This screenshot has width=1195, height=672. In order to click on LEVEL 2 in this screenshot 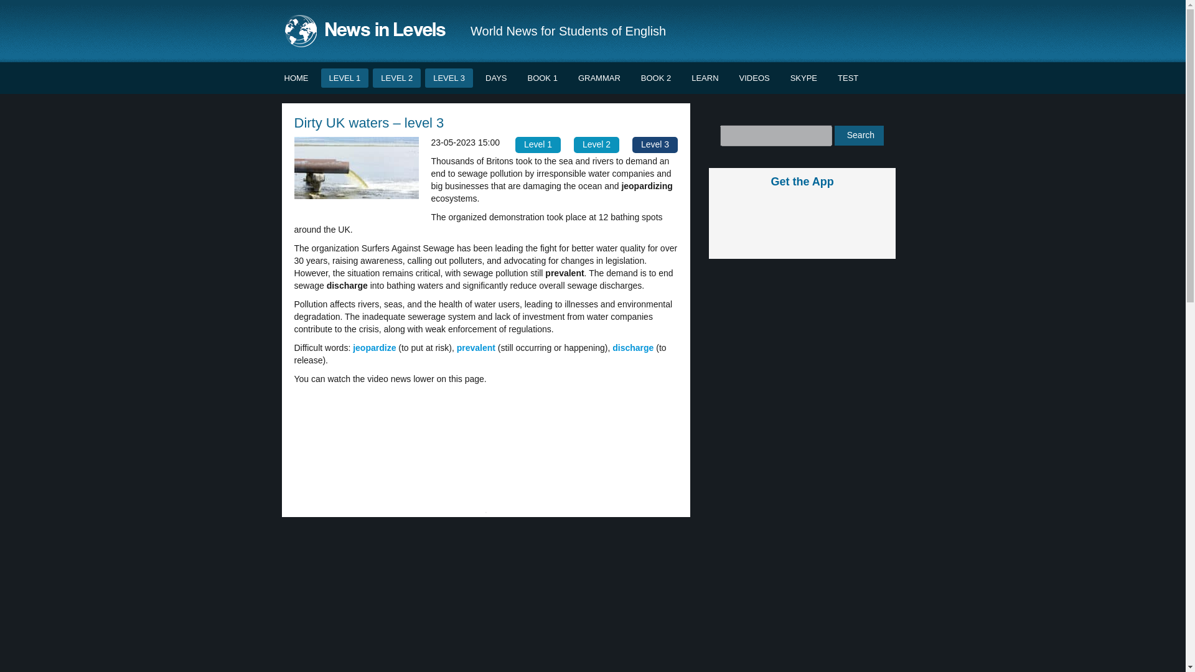, I will do `click(396, 78)`.